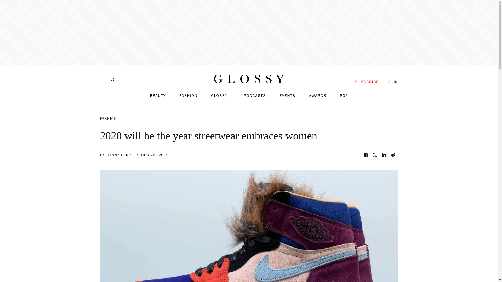 The image size is (502, 282). What do you see at coordinates (344, 96) in the screenshot?
I see `POP` at bounding box center [344, 96].